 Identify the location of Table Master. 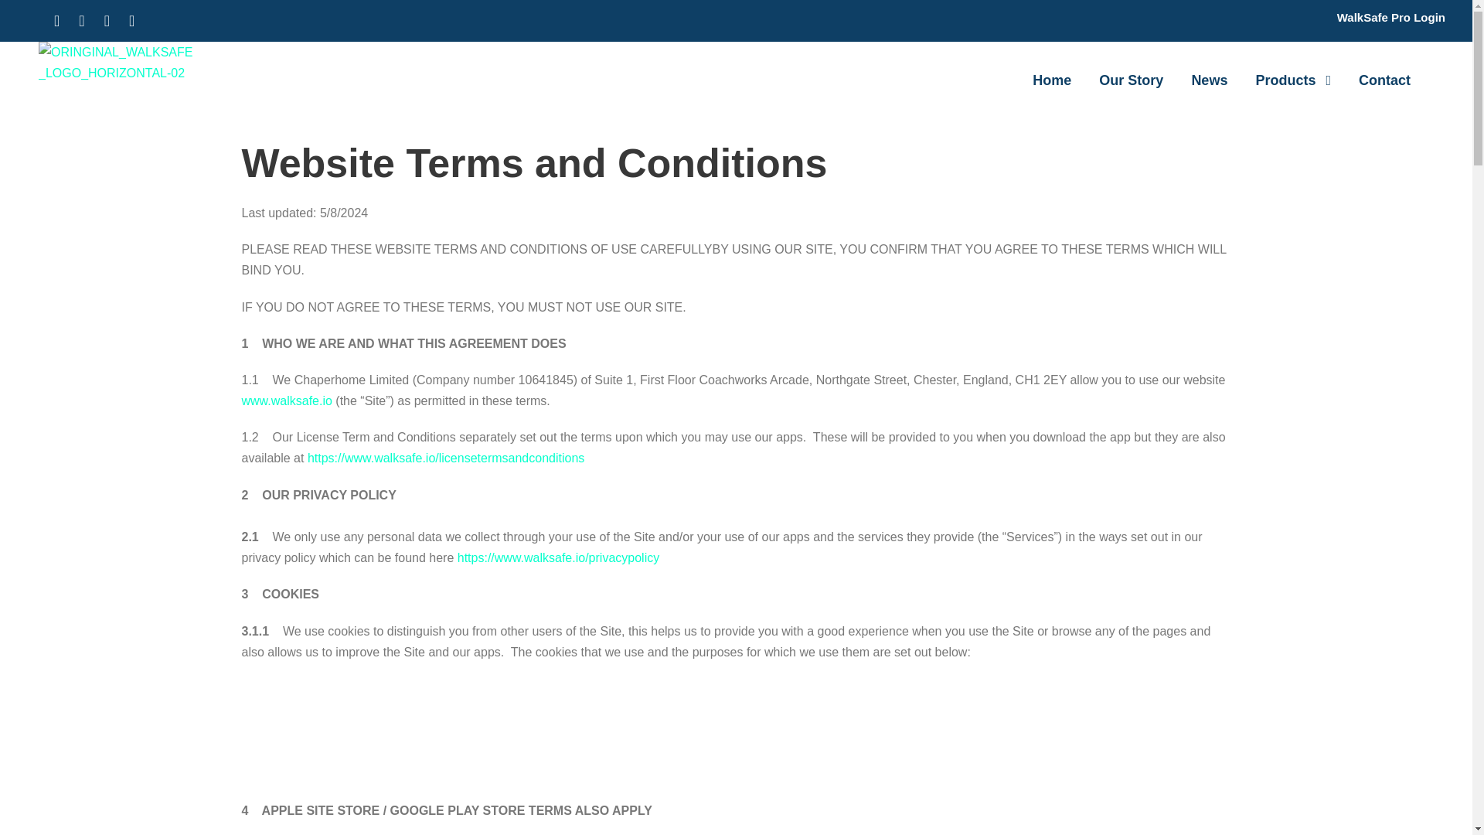
(357, 736).